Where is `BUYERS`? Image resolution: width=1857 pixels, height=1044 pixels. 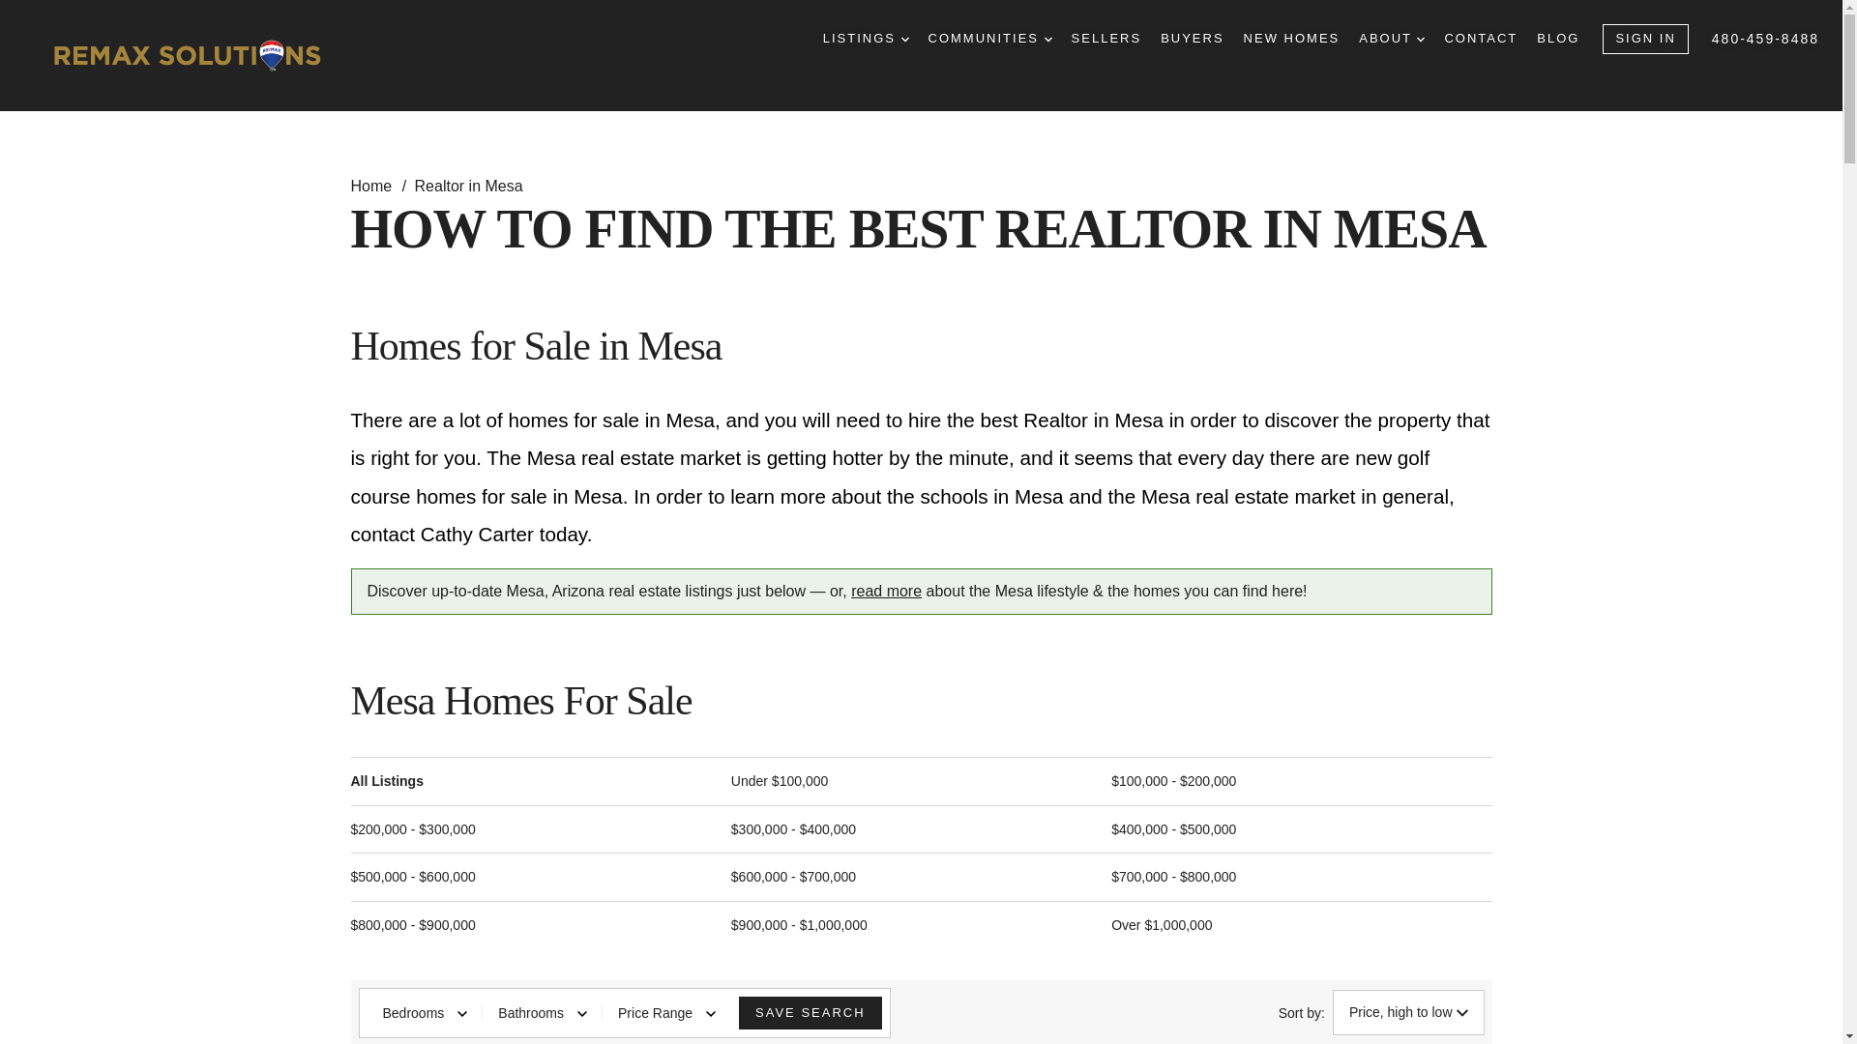
BUYERS is located at coordinates (1192, 39).